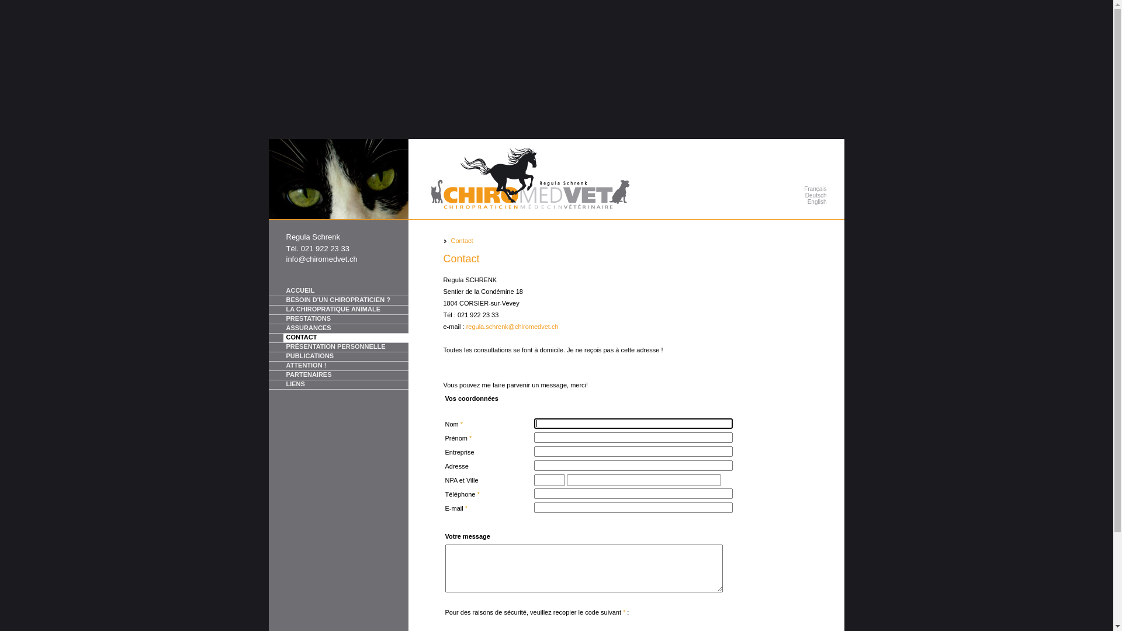 This screenshot has height=631, width=1122. What do you see at coordinates (321, 259) in the screenshot?
I see `info@chiromedvet.ch` at bounding box center [321, 259].